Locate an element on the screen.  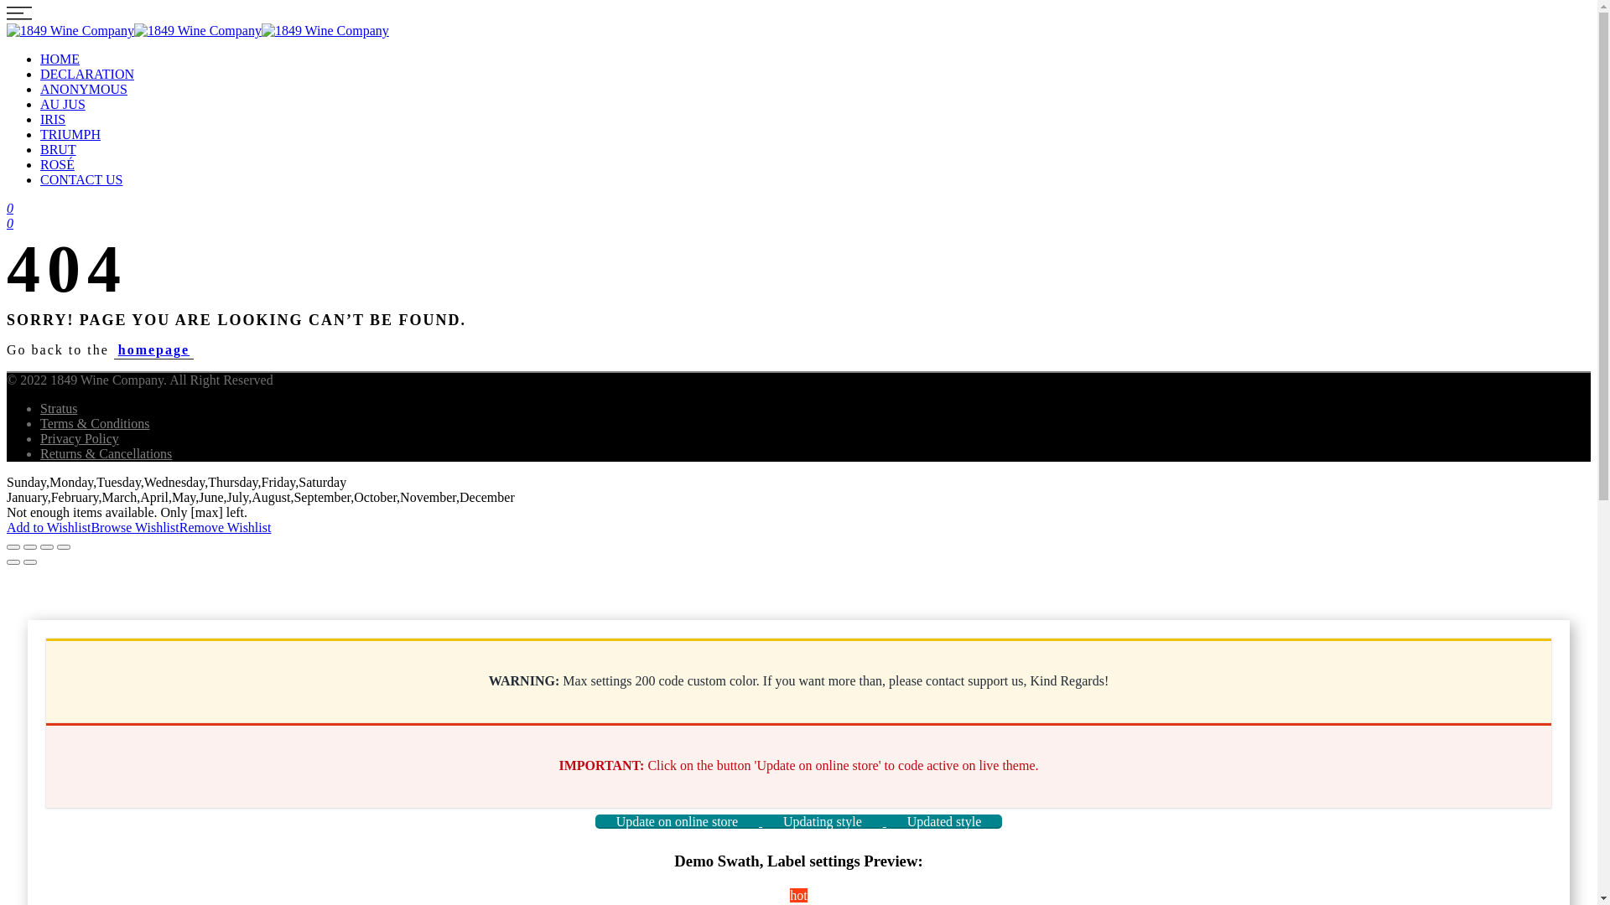
Stratus is located at coordinates (59, 409).